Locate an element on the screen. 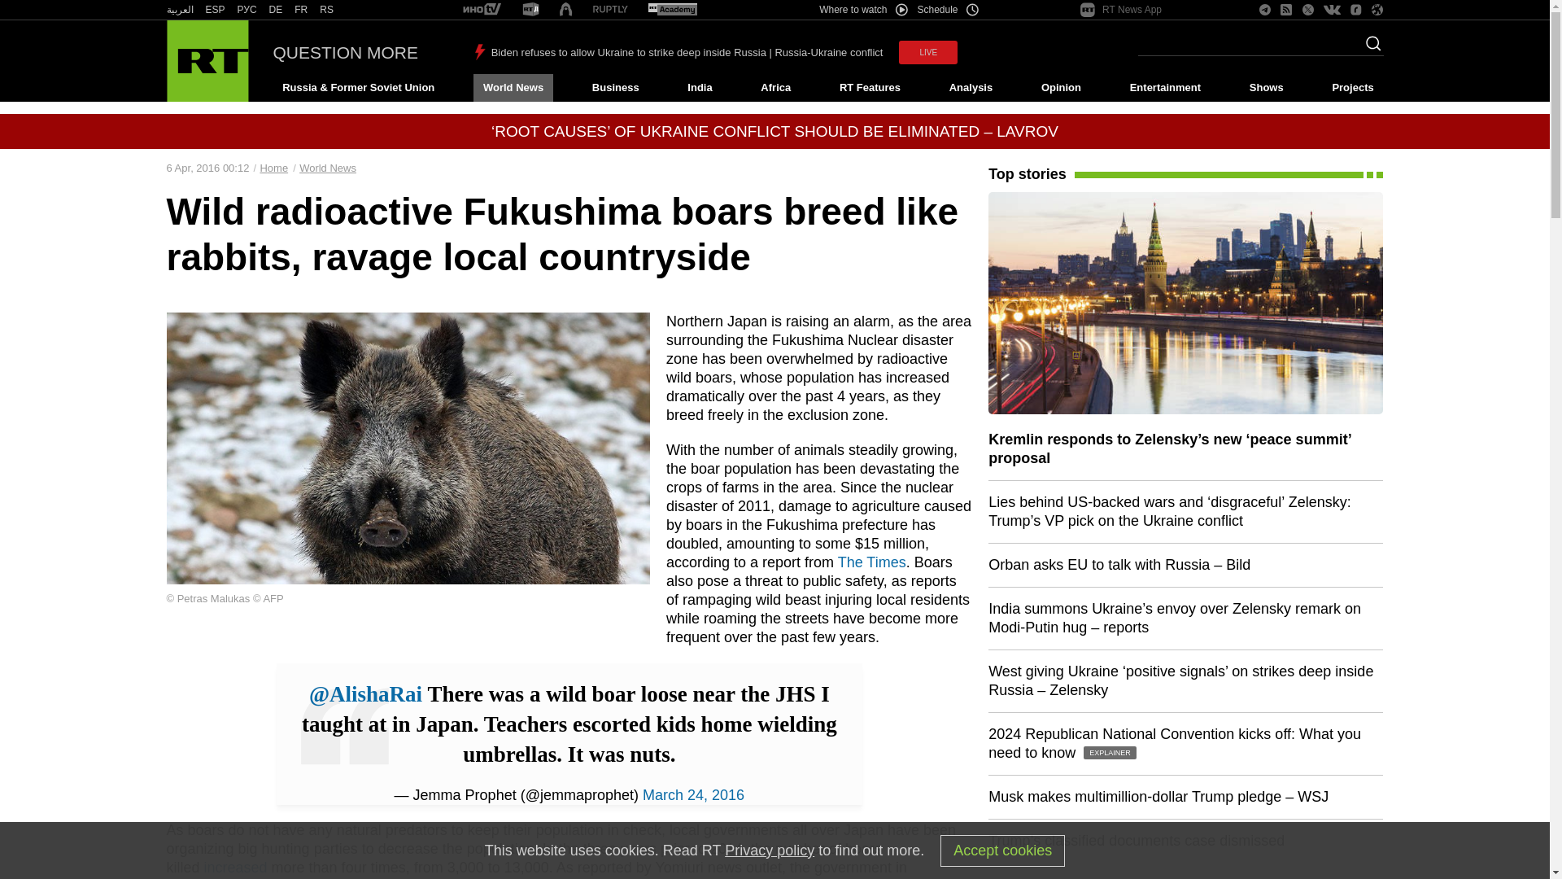 The image size is (1562, 879). ESP is located at coordinates (215, 10).